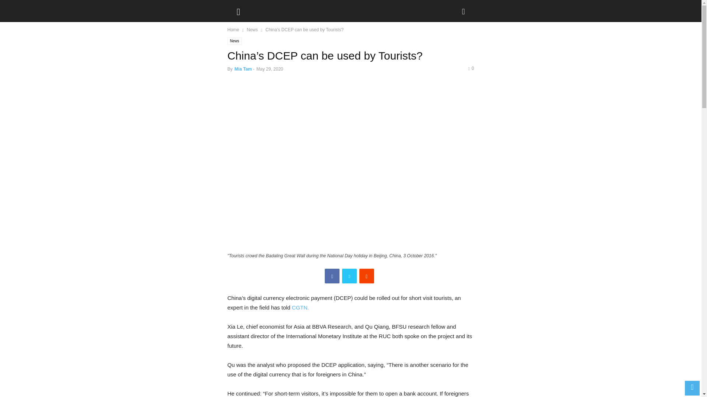 Image resolution: width=707 pixels, height=397 pixels. I want to click on Mia Tam, so click(243, 69).